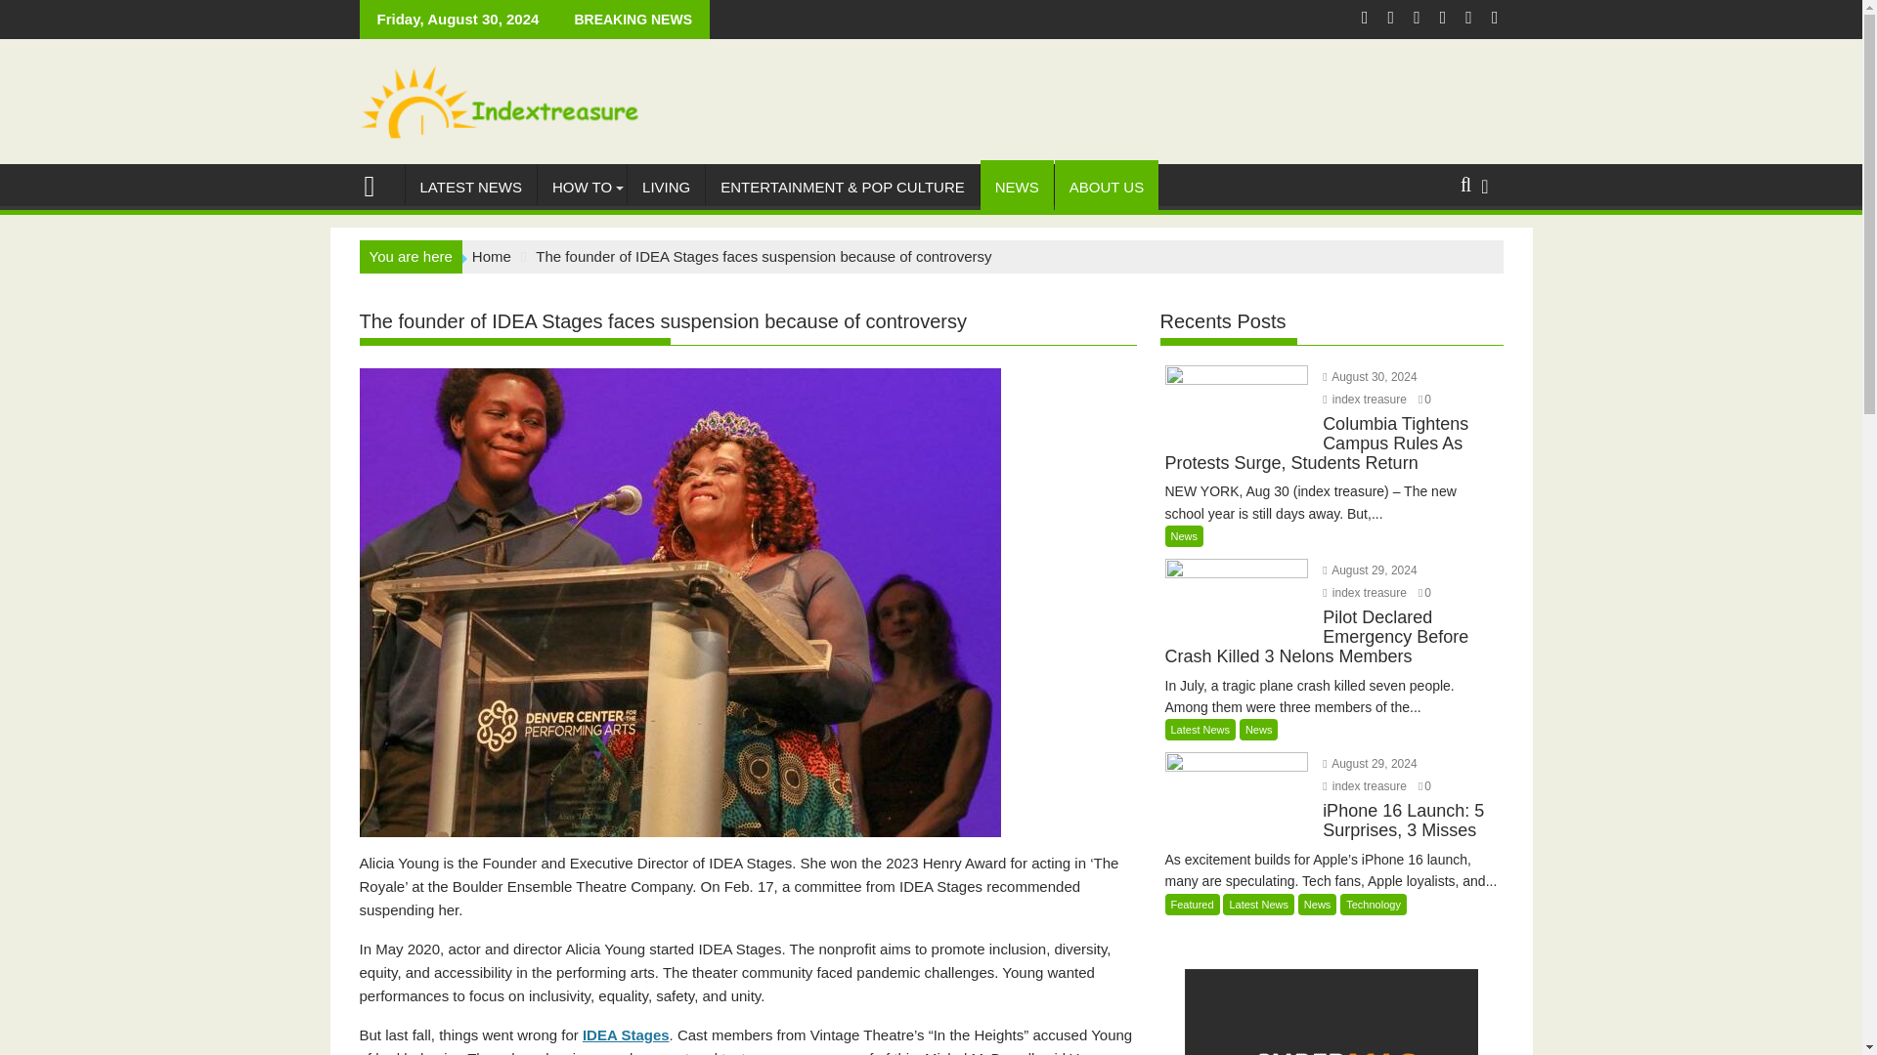  Describe the element at coordinates (377, 184) in the screenshot. I see `index treasure` at that location.